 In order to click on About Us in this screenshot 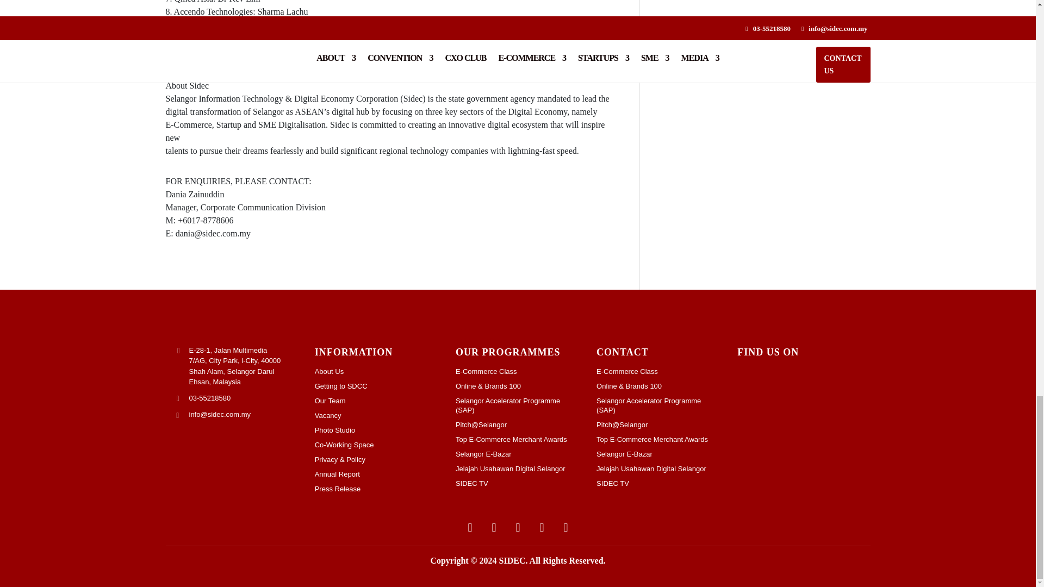, I will do `click(377, 372)`.